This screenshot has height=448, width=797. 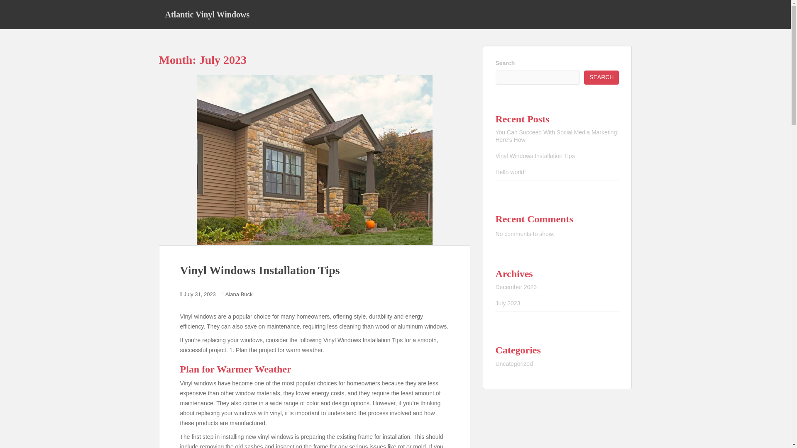 I want to click on July 31, 2023, so click(x=200, y=295).